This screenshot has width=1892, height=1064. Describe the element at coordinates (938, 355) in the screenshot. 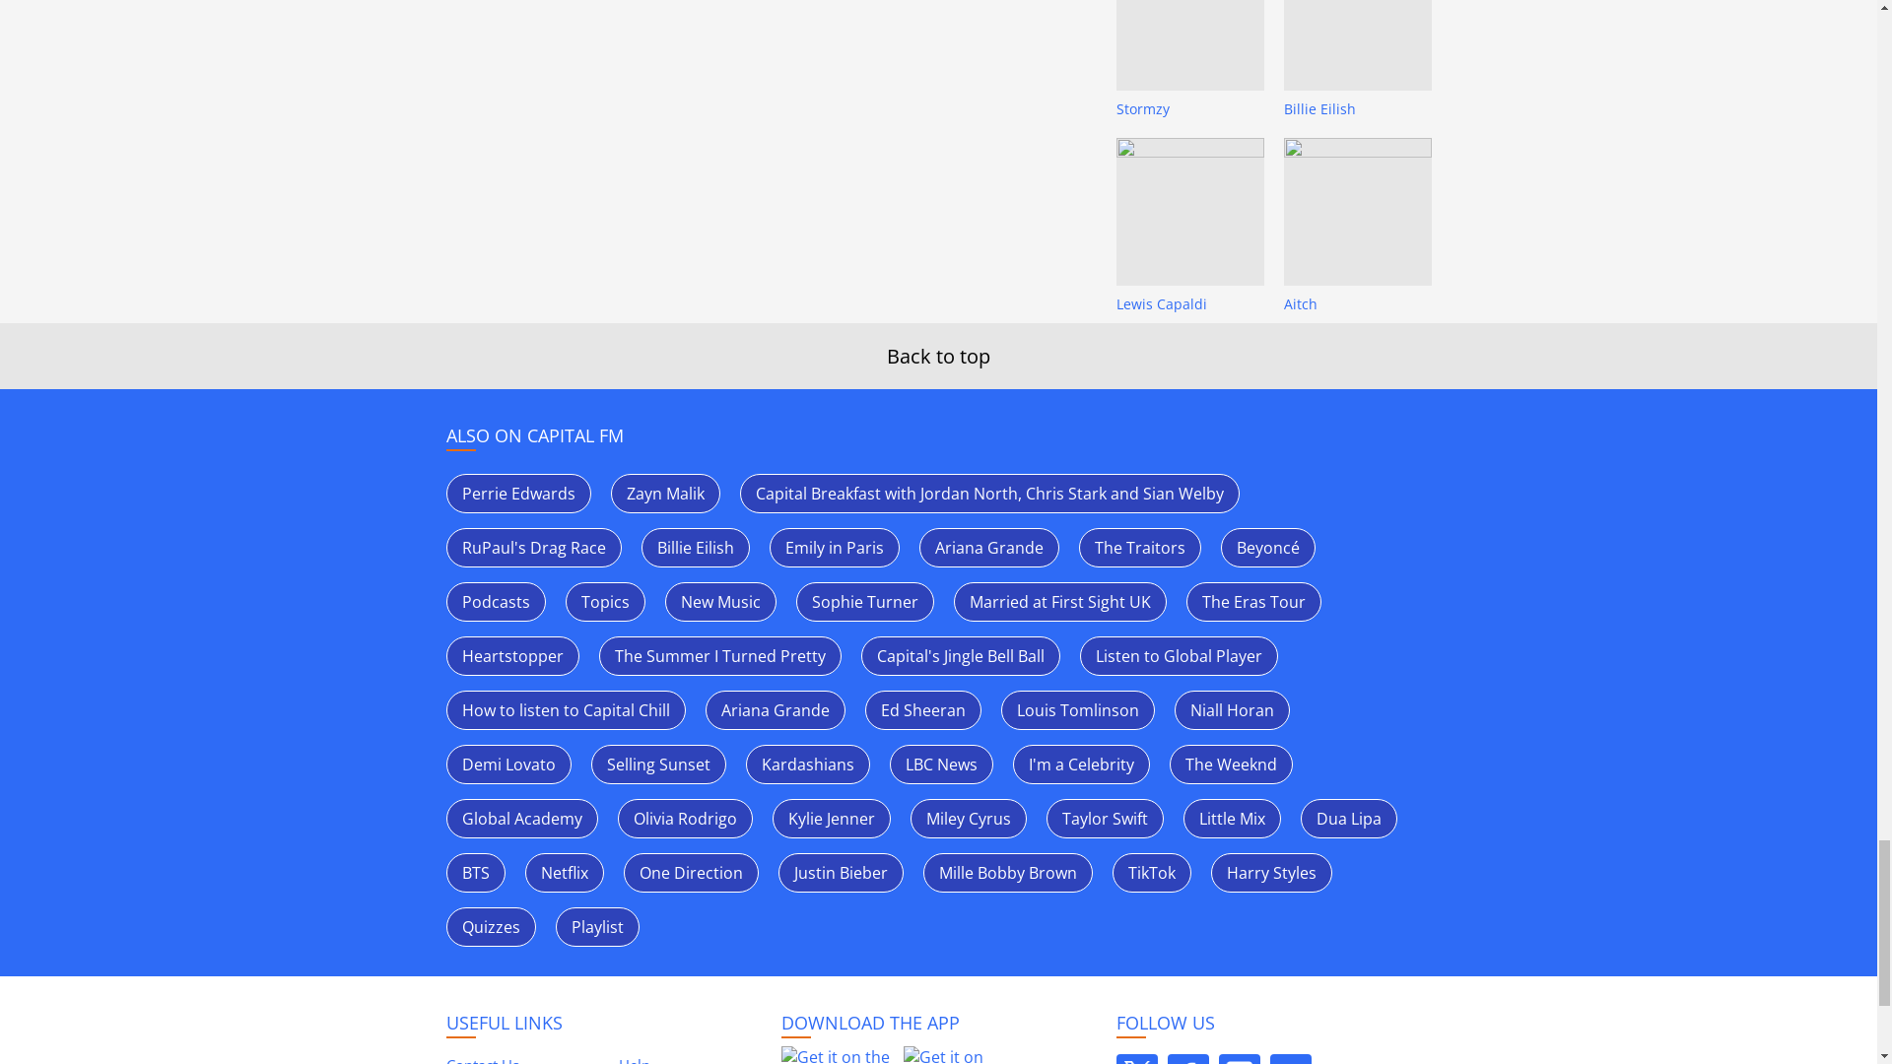

I see `Back to top` at that location.